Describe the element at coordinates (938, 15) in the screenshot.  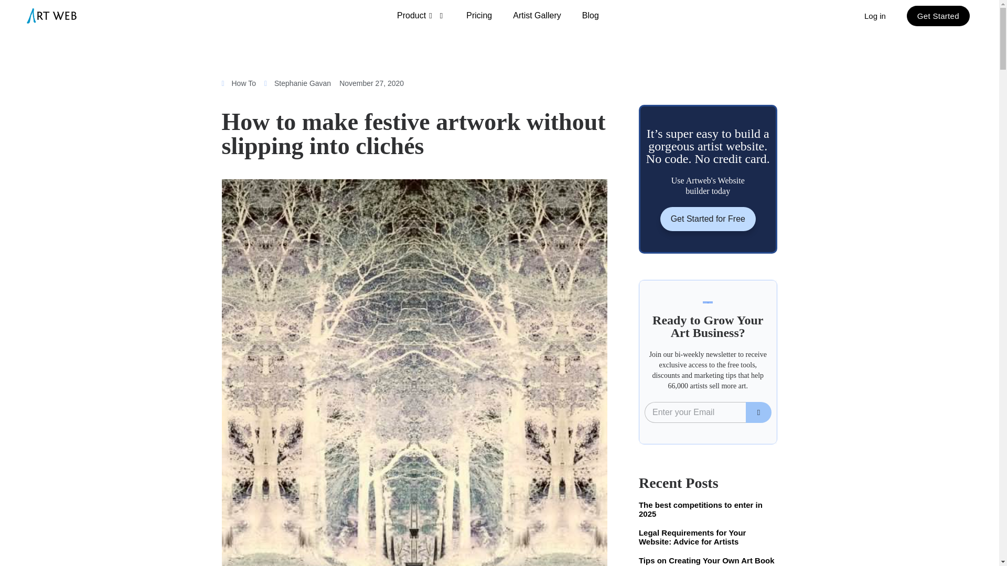
I see `Get Started` at that location.